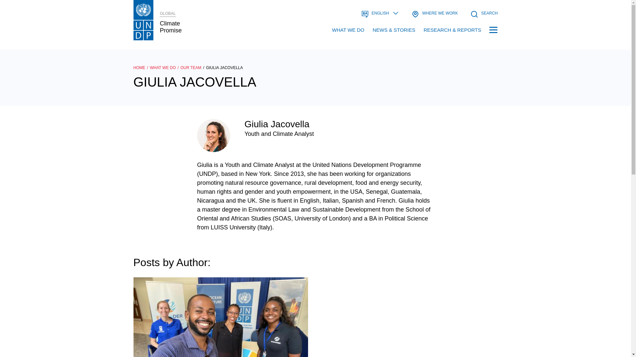 The height and width of the screenshot is (357, 636). Describe the element at coordinates (220, 317) in the screenshot. I see `Photo: UNDP Barbados and Eastern Caribbean` at that location.